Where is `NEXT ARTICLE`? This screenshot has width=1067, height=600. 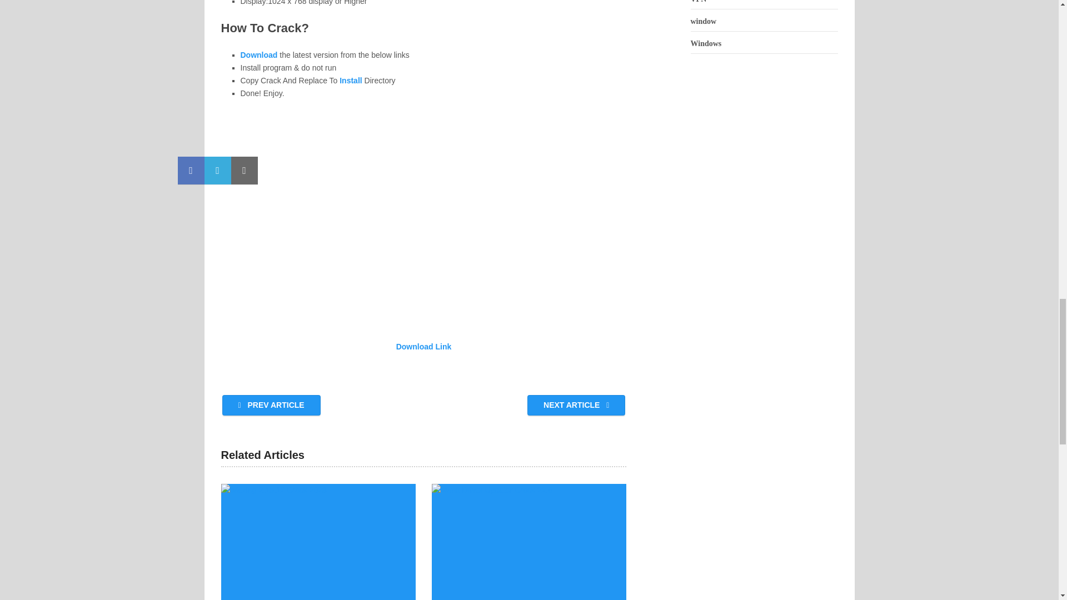 NEXT ARTICLE is located at coordinates (576, 405).